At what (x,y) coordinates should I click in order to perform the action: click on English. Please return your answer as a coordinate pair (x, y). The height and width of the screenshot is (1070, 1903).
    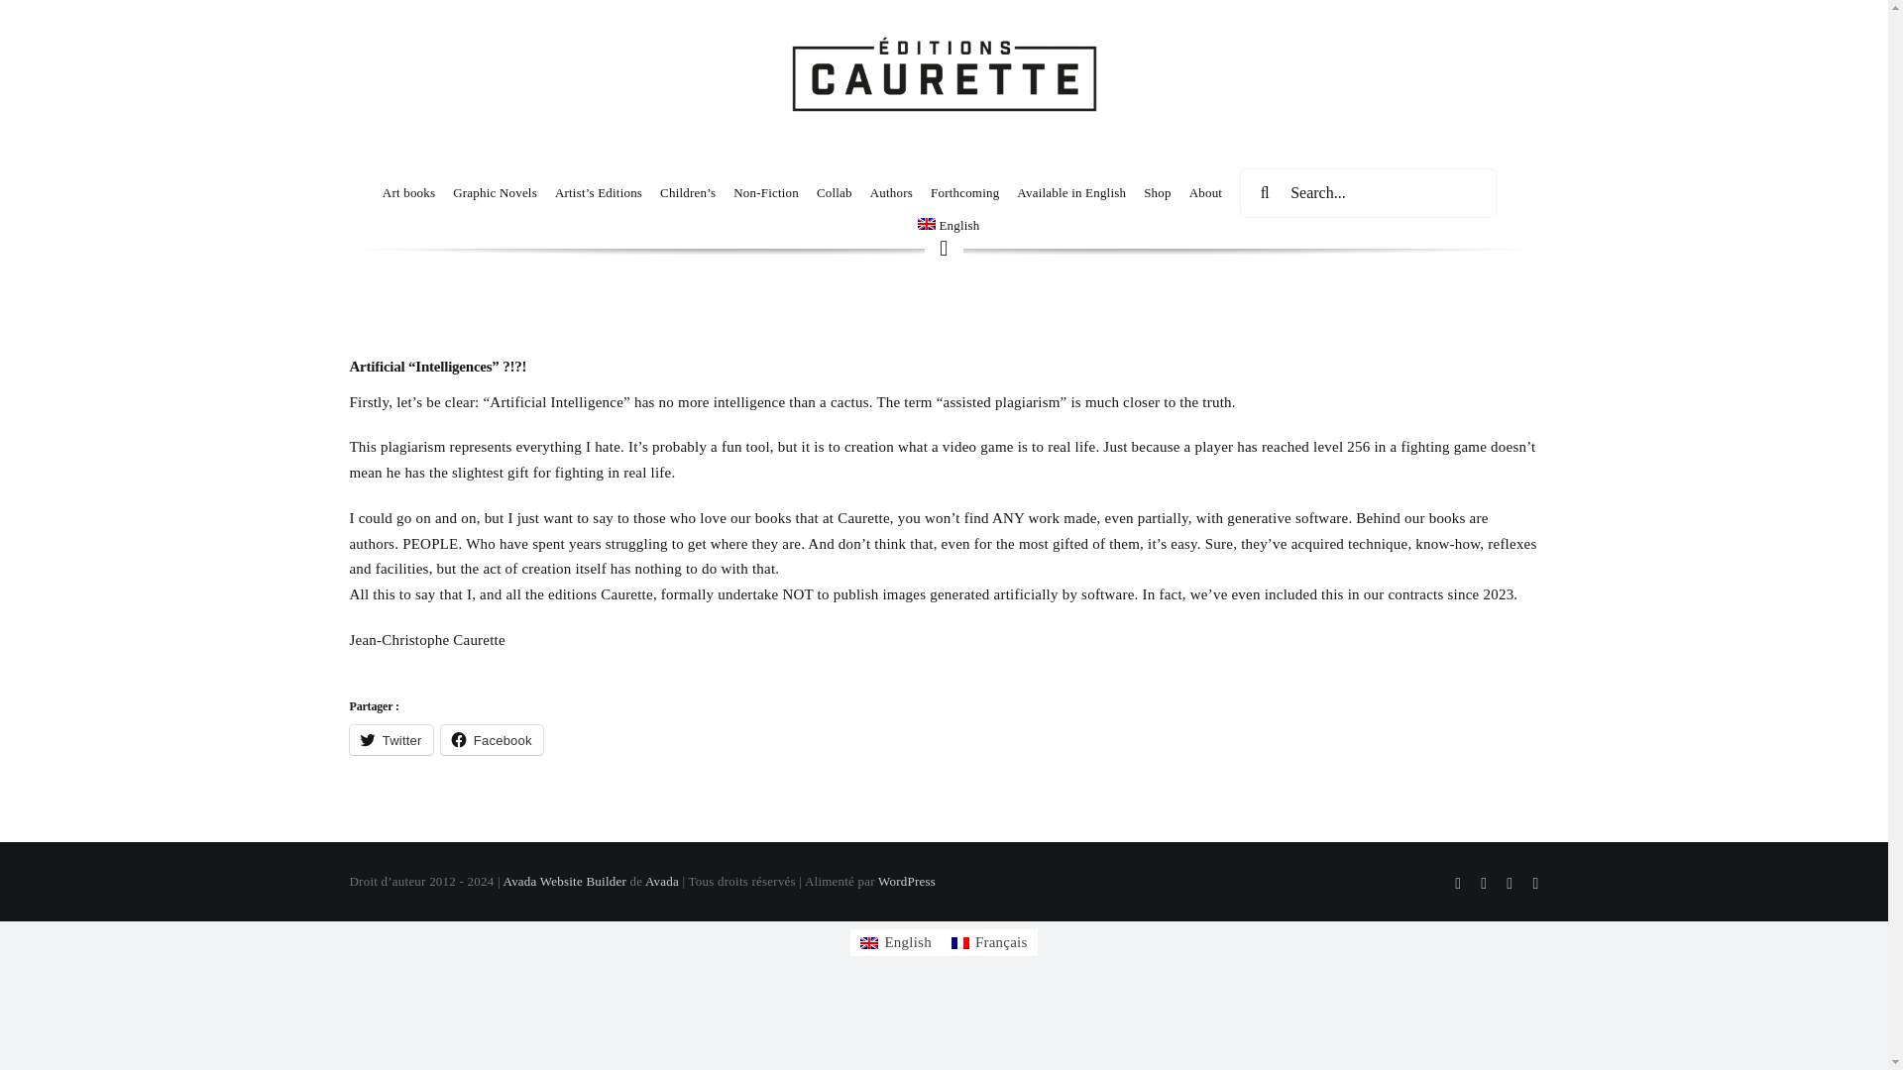
    Looking at the image, I should click on (948, 224).